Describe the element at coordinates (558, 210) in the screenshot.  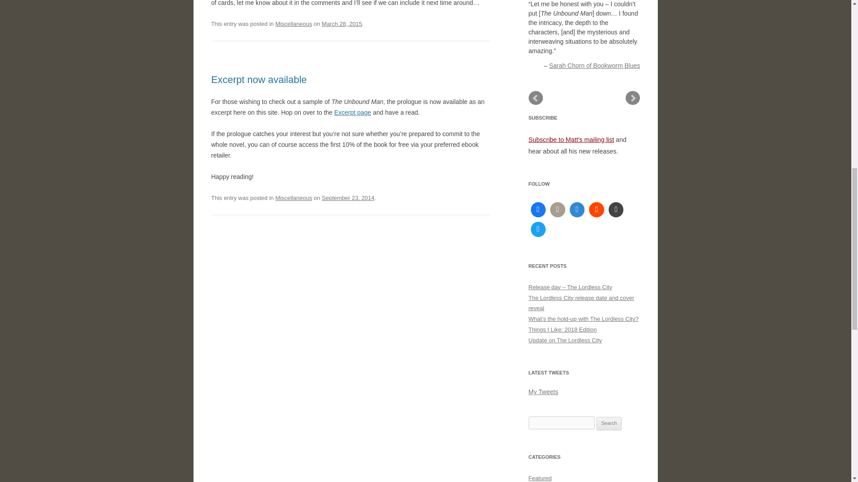
I see `Goodreads` at that location.